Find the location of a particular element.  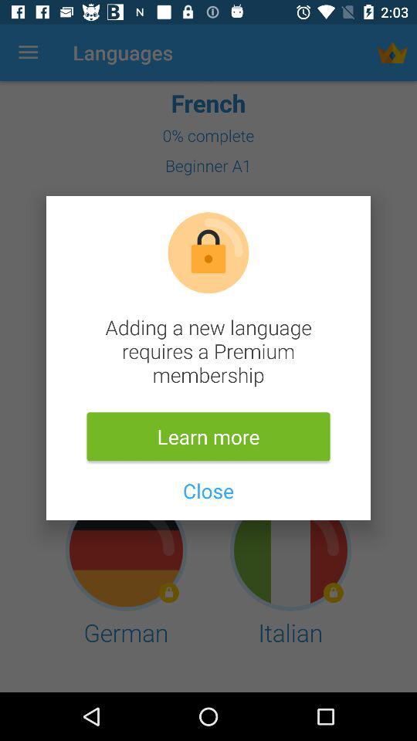

press close item is located at coordinates (208, 491).